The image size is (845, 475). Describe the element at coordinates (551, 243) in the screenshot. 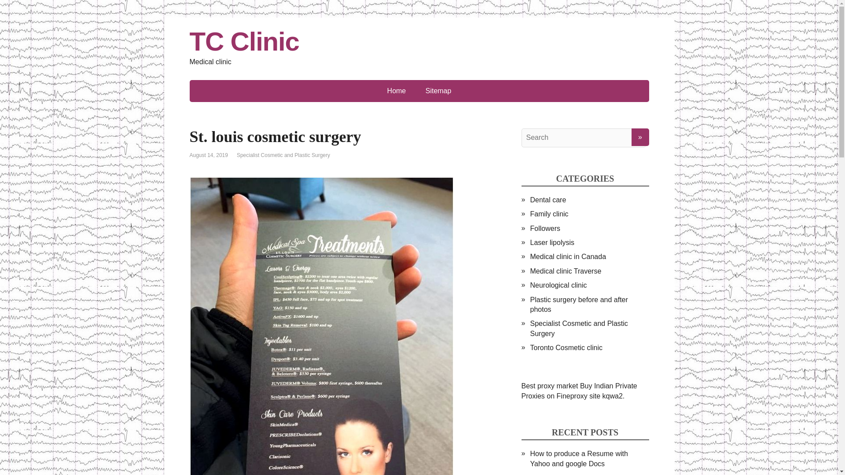

I see `Laser lipolysis` at that location.